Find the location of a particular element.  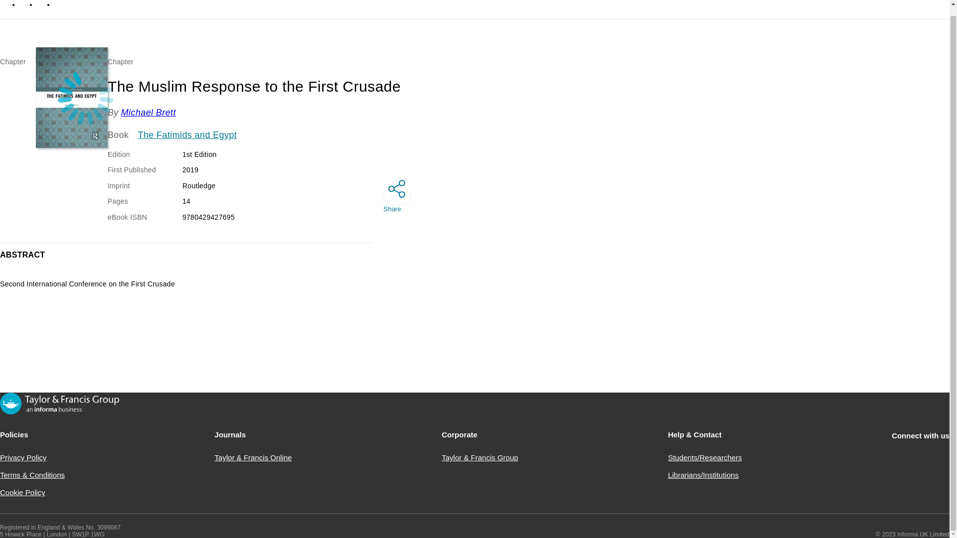

The Fatimids and Egypt is located at coordinates (187, 135).